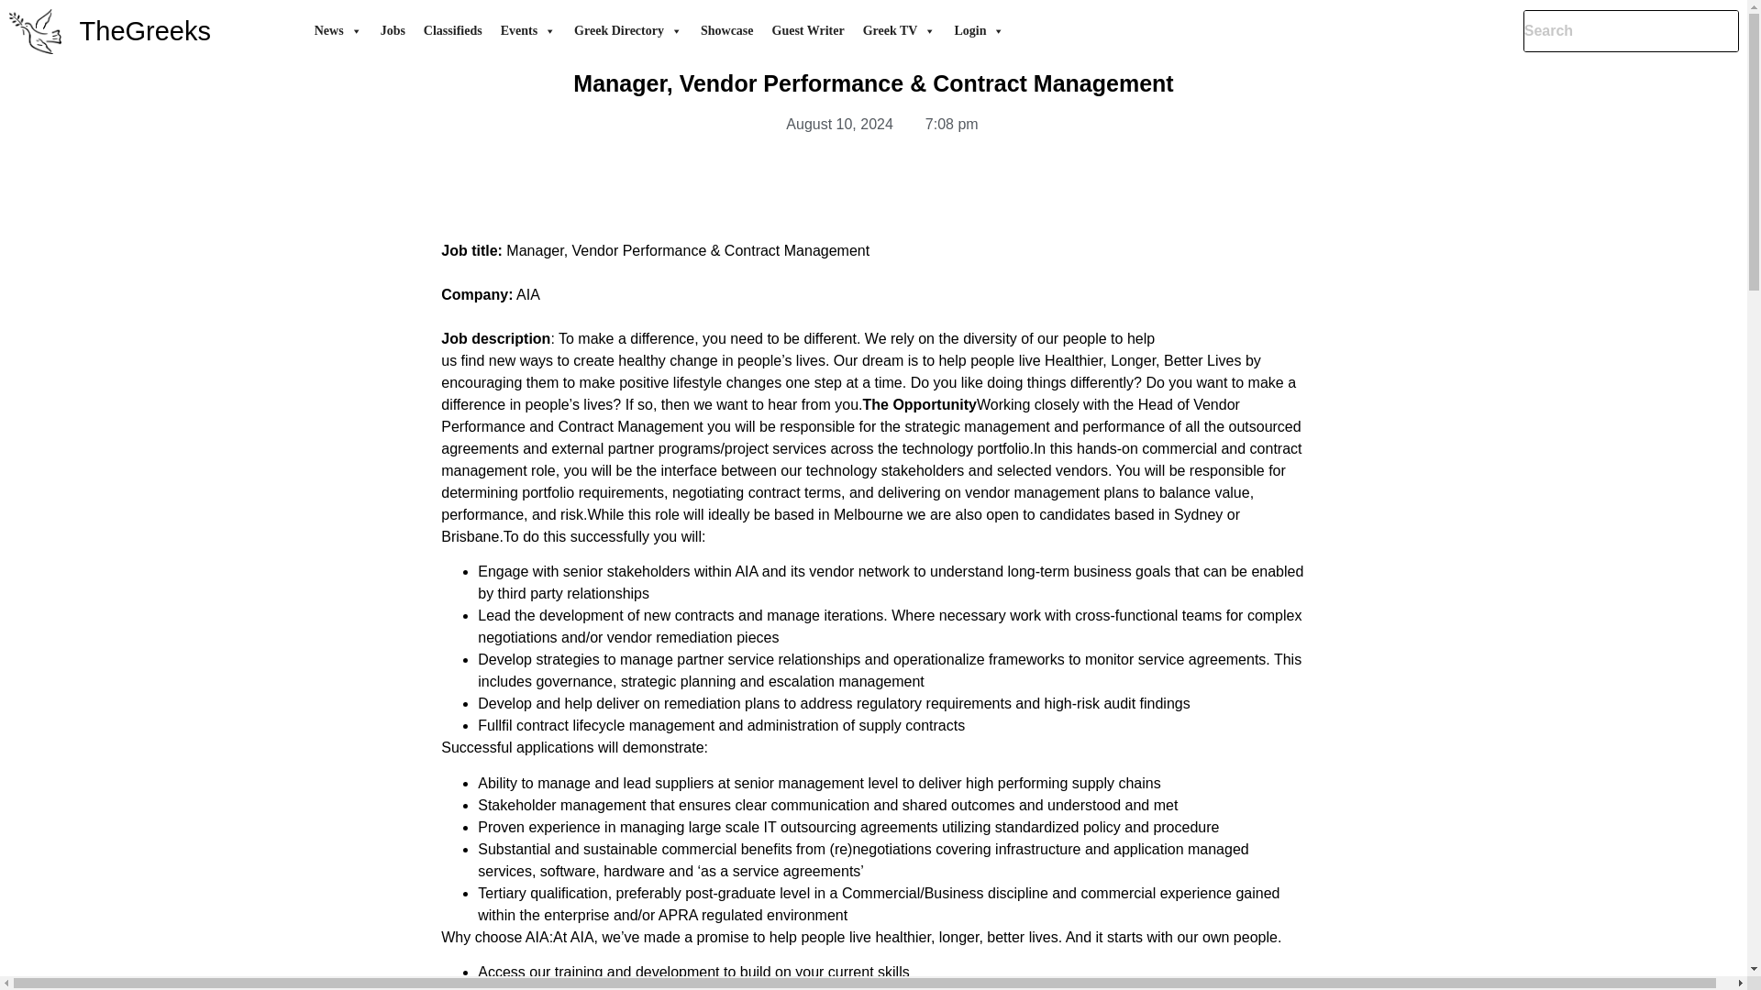  I want to click on Guest Writer, so click(808, 31).